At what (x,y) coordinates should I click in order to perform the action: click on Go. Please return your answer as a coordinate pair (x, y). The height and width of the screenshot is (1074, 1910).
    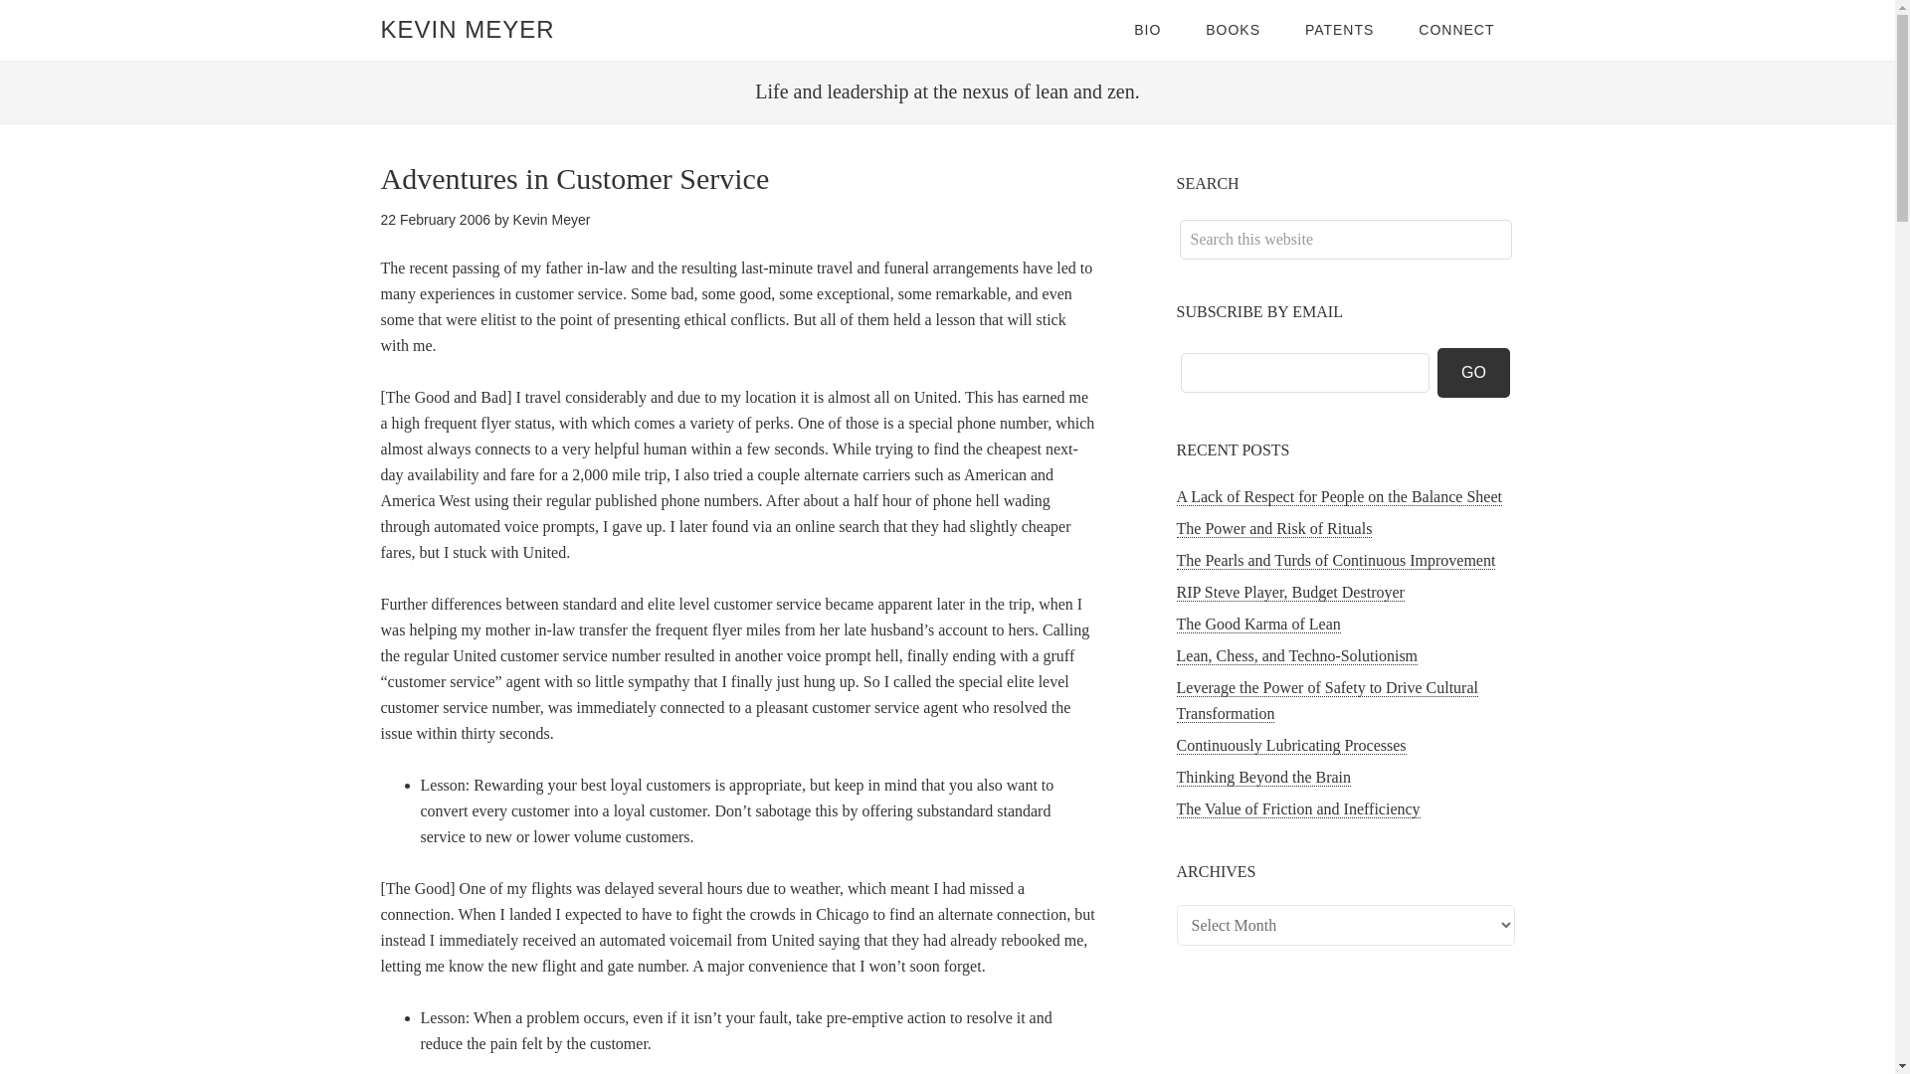
    Looking at the image, I should click on (1474, 372).